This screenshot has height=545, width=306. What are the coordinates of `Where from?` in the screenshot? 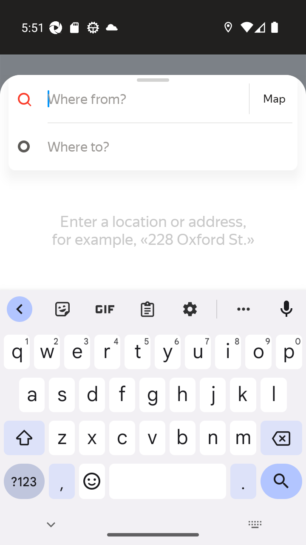 It's located at (147, 99).